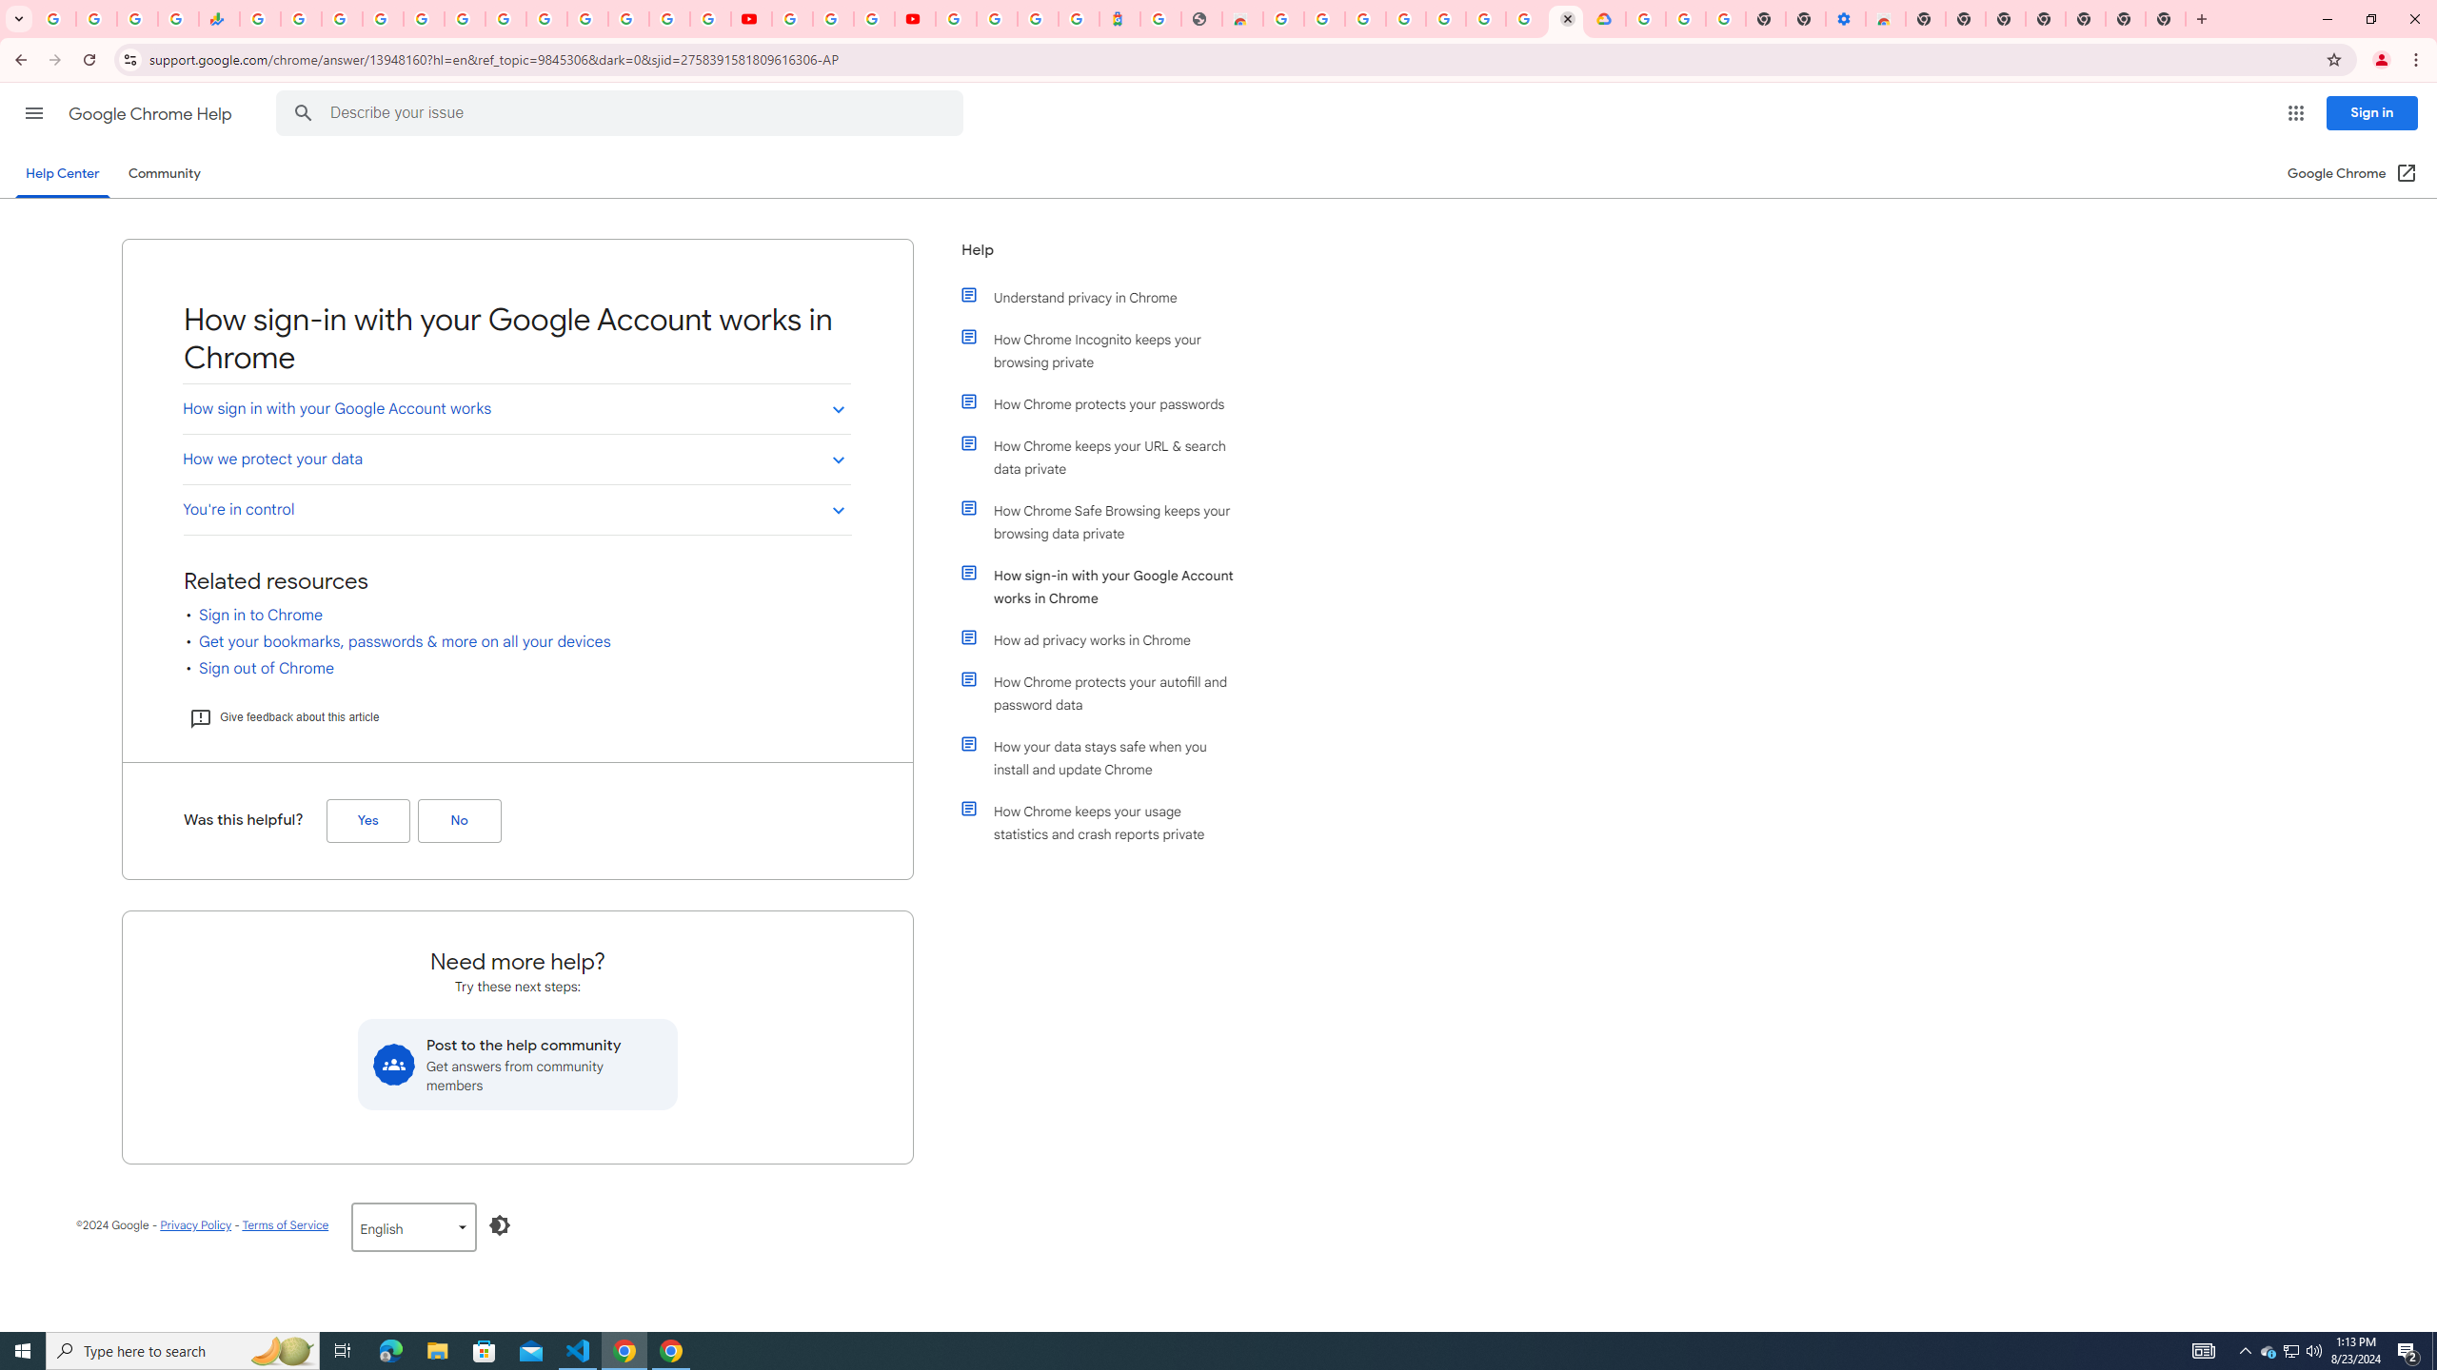  I want to click on How ad privacy works in Chrome, so click(1107, 639).